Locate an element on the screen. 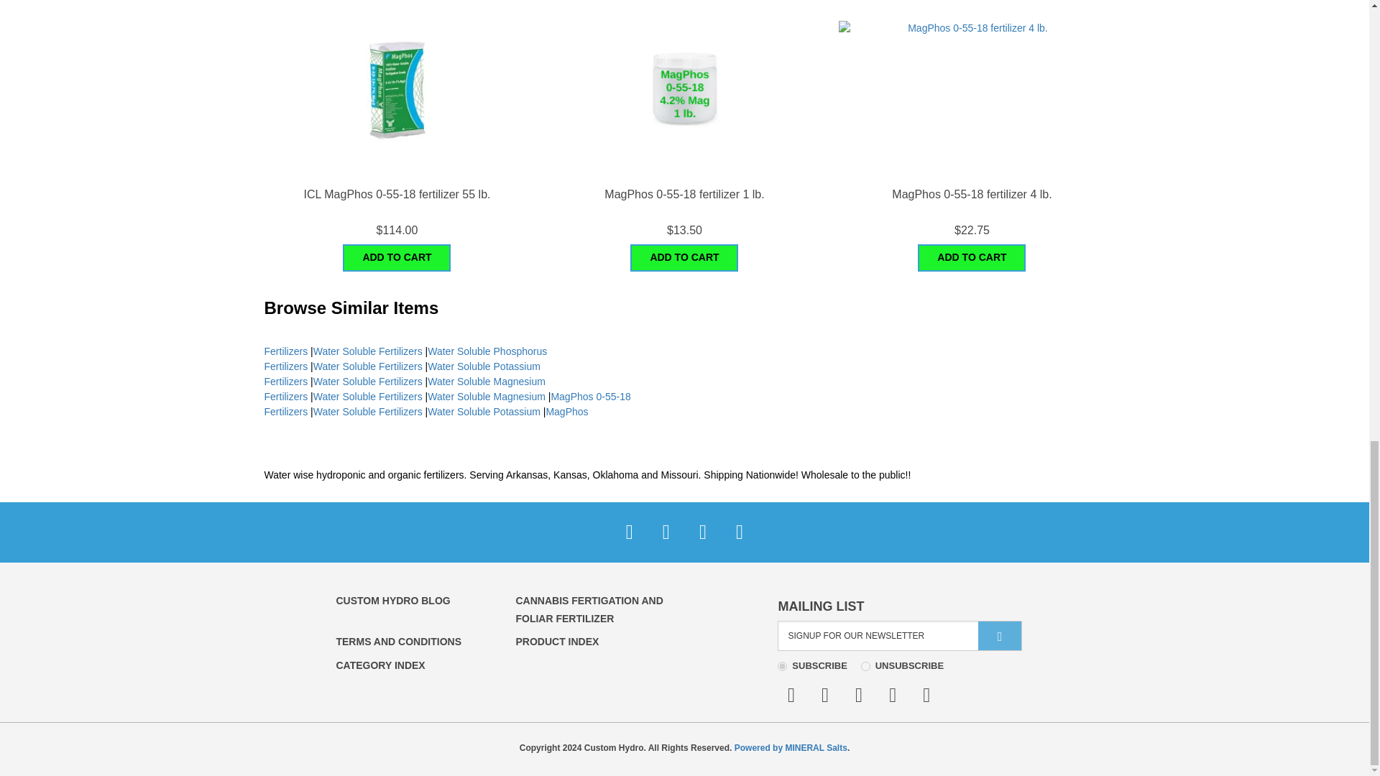 Image resolution: width=1380 pixels, height=776 pixels. 0 is located at coordinates (865, 667).